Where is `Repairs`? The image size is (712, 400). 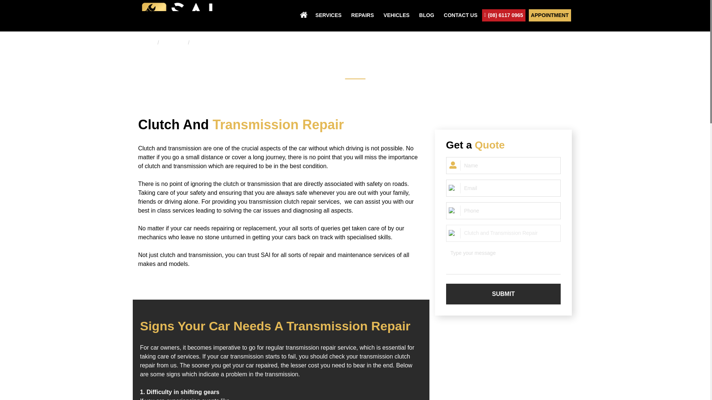 Repairs is located at coordinates (173, 42).